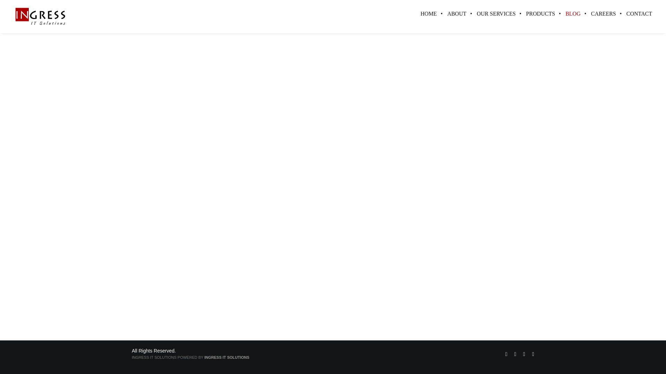 This screenshot has height=374, width=666. Describe the element at coordinates (496, 14) in the screenshot. I see `OUR SERVICES` at that location.